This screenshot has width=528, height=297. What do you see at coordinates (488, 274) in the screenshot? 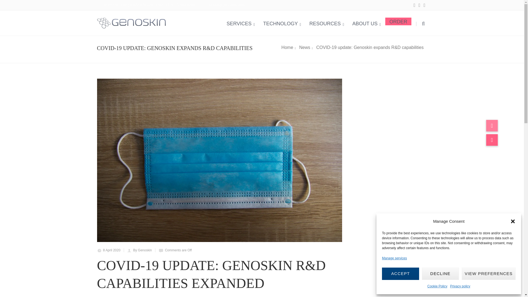
I see `VIEW PREFERENCES` at bounding box center [488, 274].